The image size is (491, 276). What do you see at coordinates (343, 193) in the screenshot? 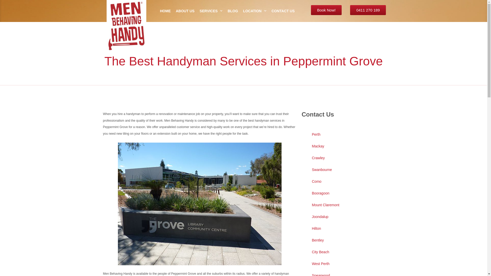
I see `Booragoon` at bounding box center [343, 193].